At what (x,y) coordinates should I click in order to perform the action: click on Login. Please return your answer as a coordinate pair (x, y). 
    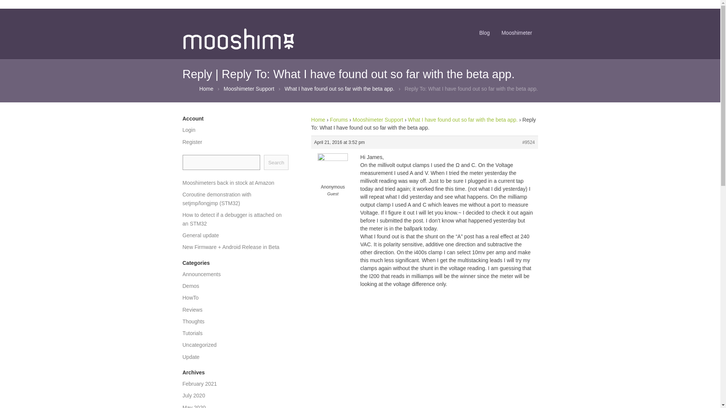
    Looking at the image, I should click on (188, 130).